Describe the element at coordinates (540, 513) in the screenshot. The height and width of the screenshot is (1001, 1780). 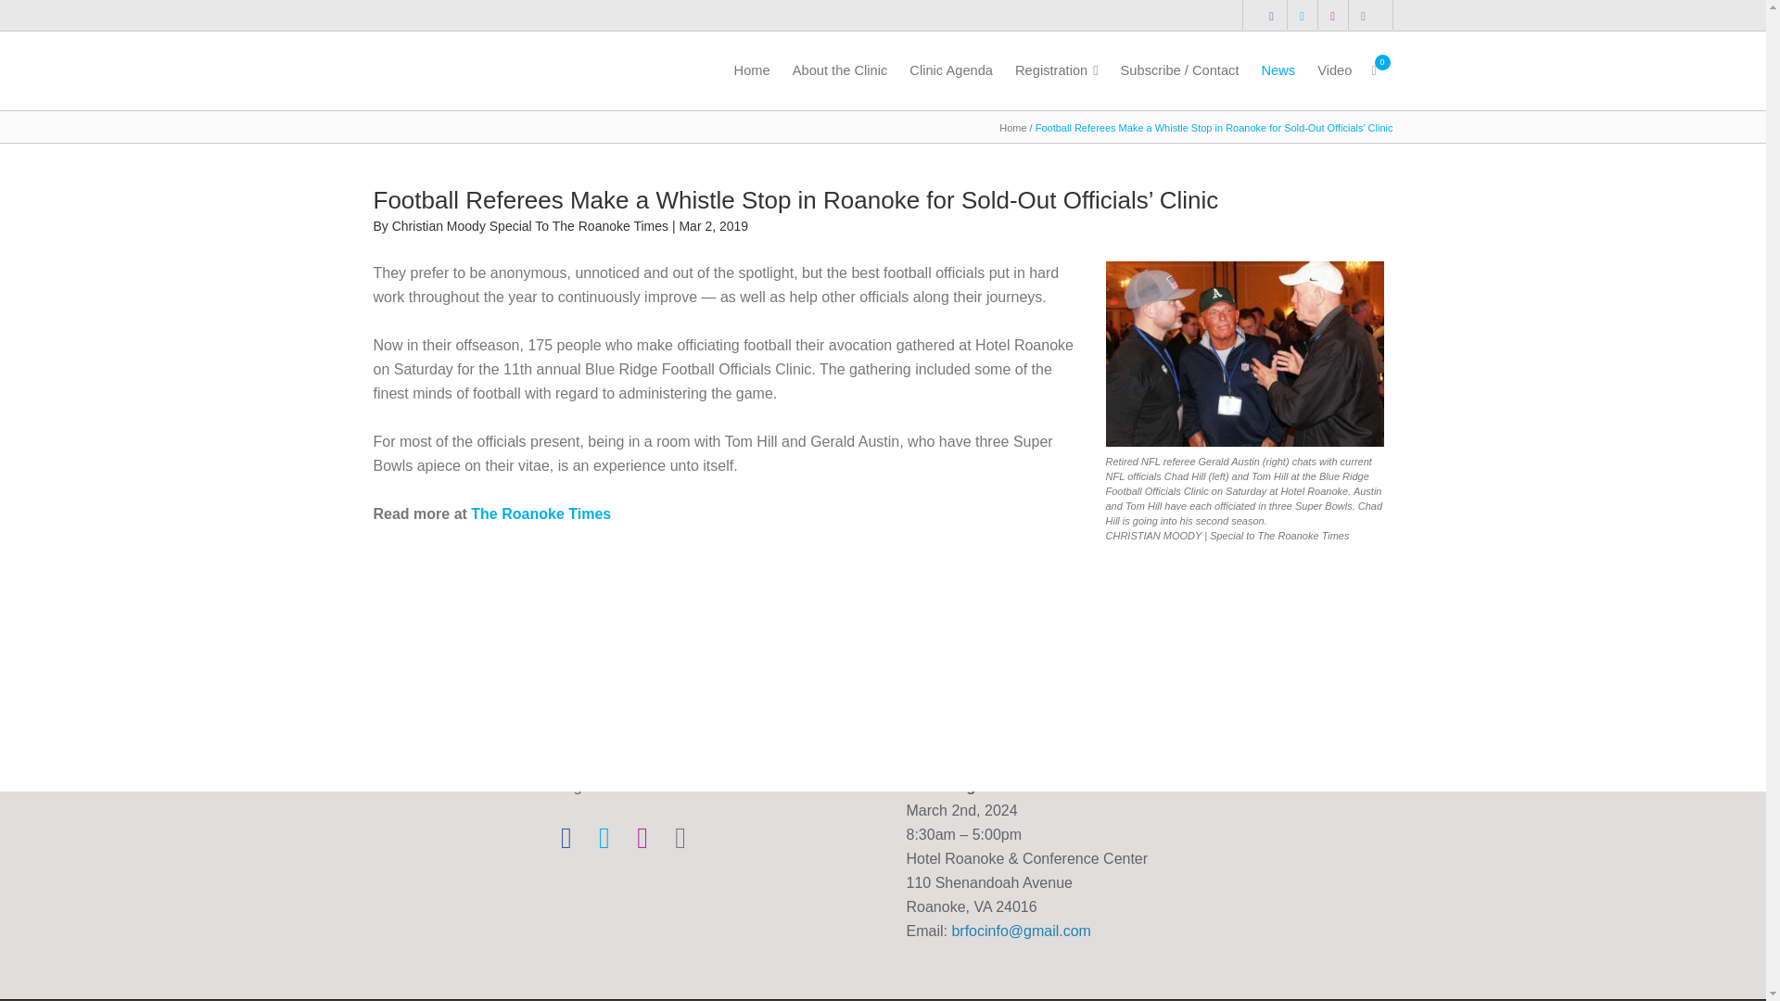
I see `The Roanoke Times` at that location.